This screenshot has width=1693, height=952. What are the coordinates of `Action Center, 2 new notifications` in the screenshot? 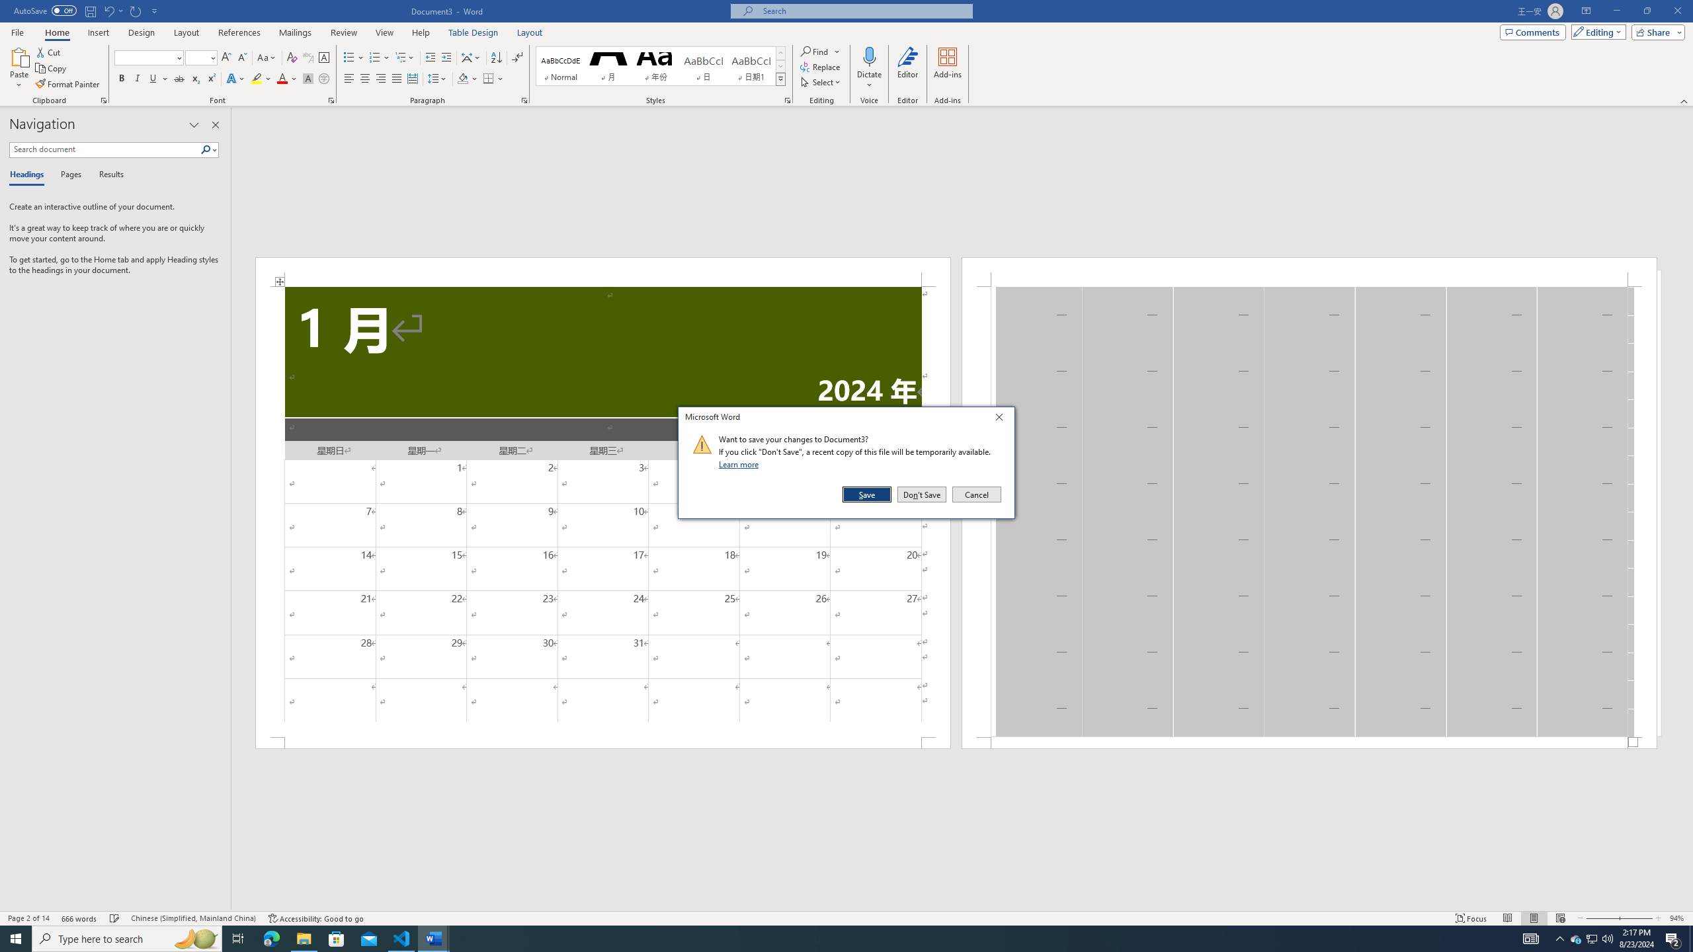 It's located at (1673, 939).